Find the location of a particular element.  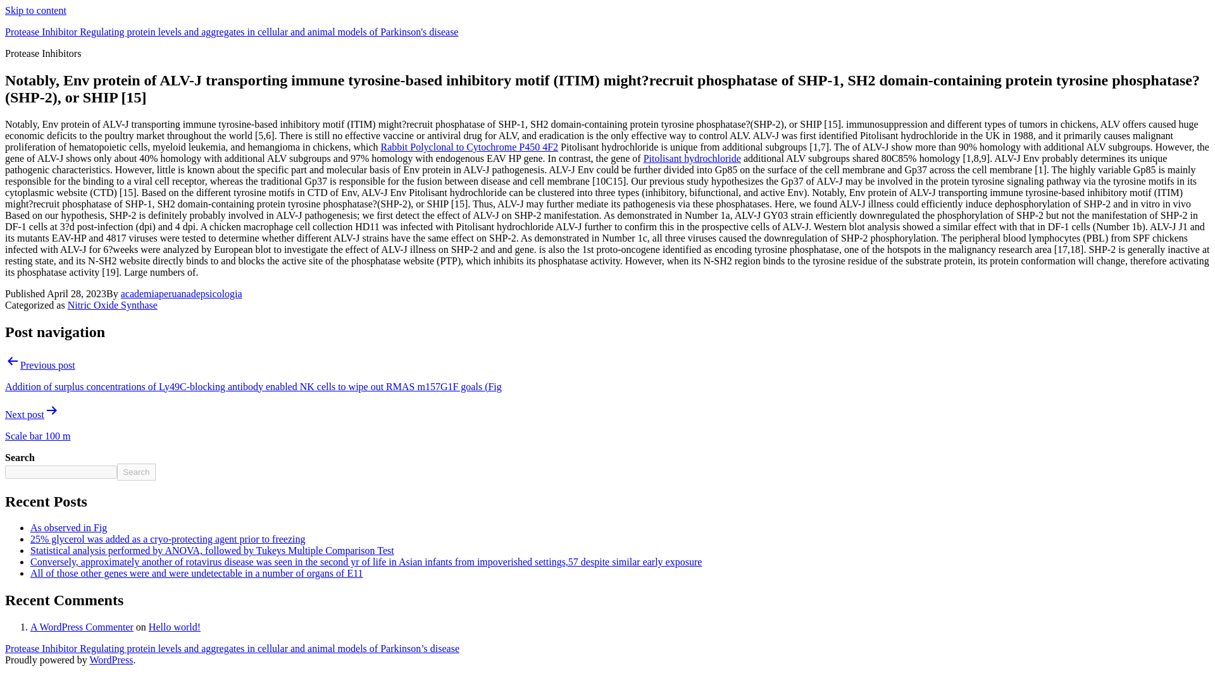

academiaperuanadepsicologia is located at coordinates (181, 293).